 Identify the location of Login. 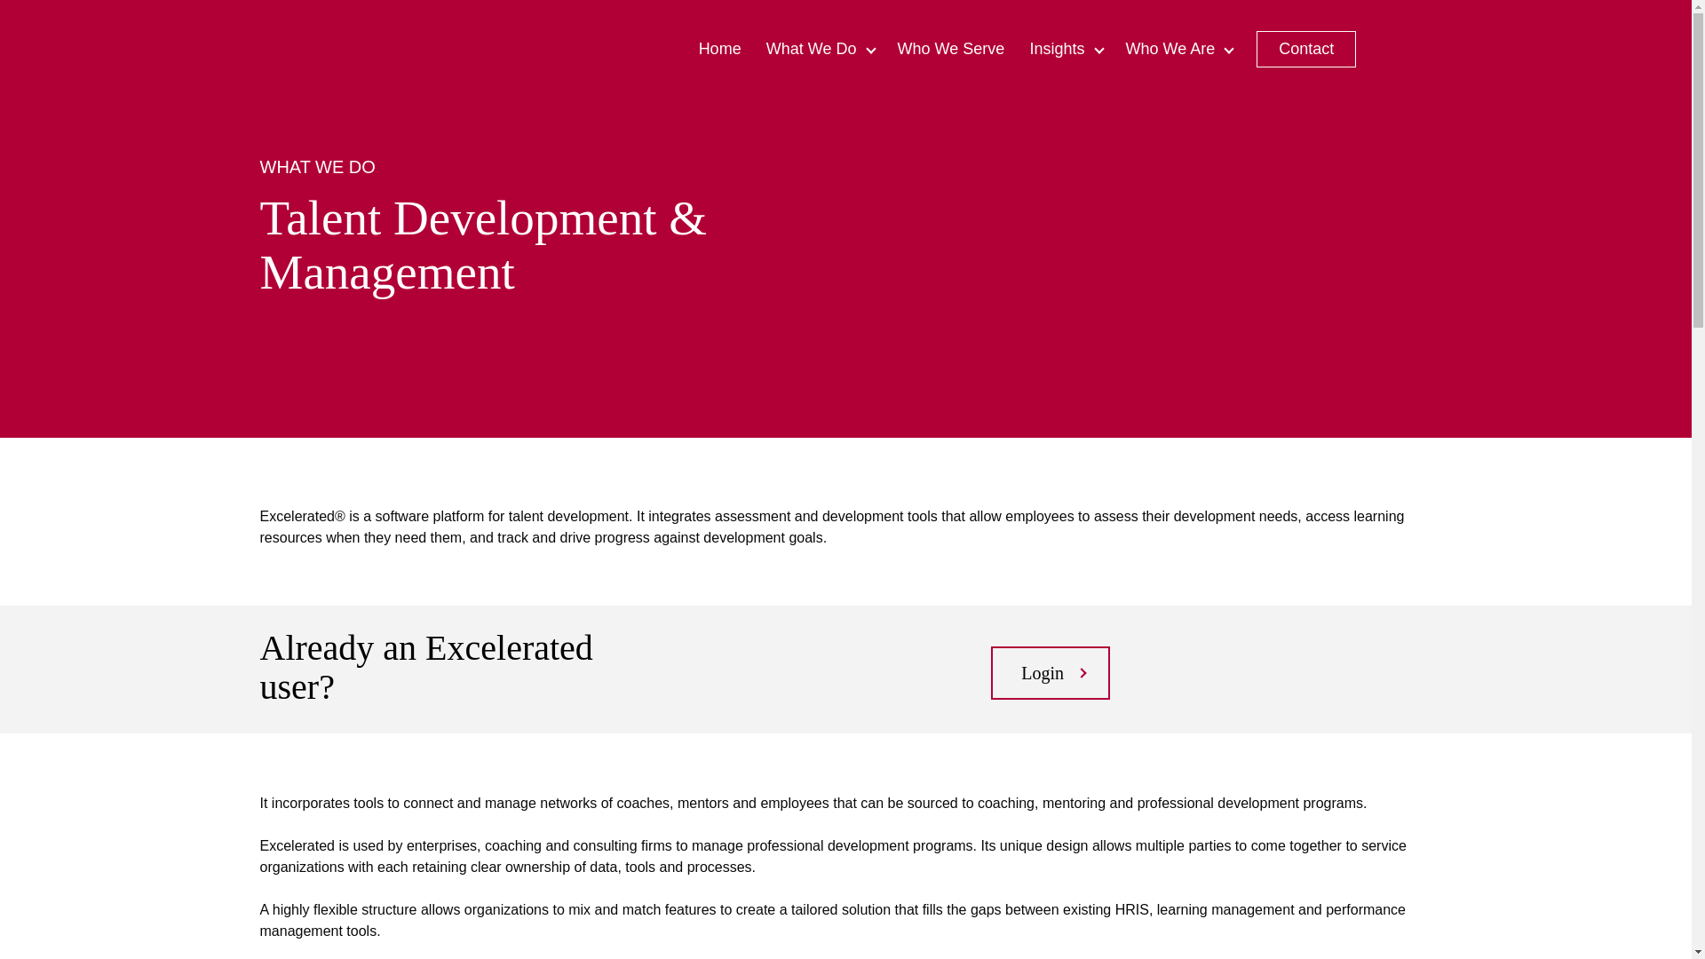
(1050, 673).